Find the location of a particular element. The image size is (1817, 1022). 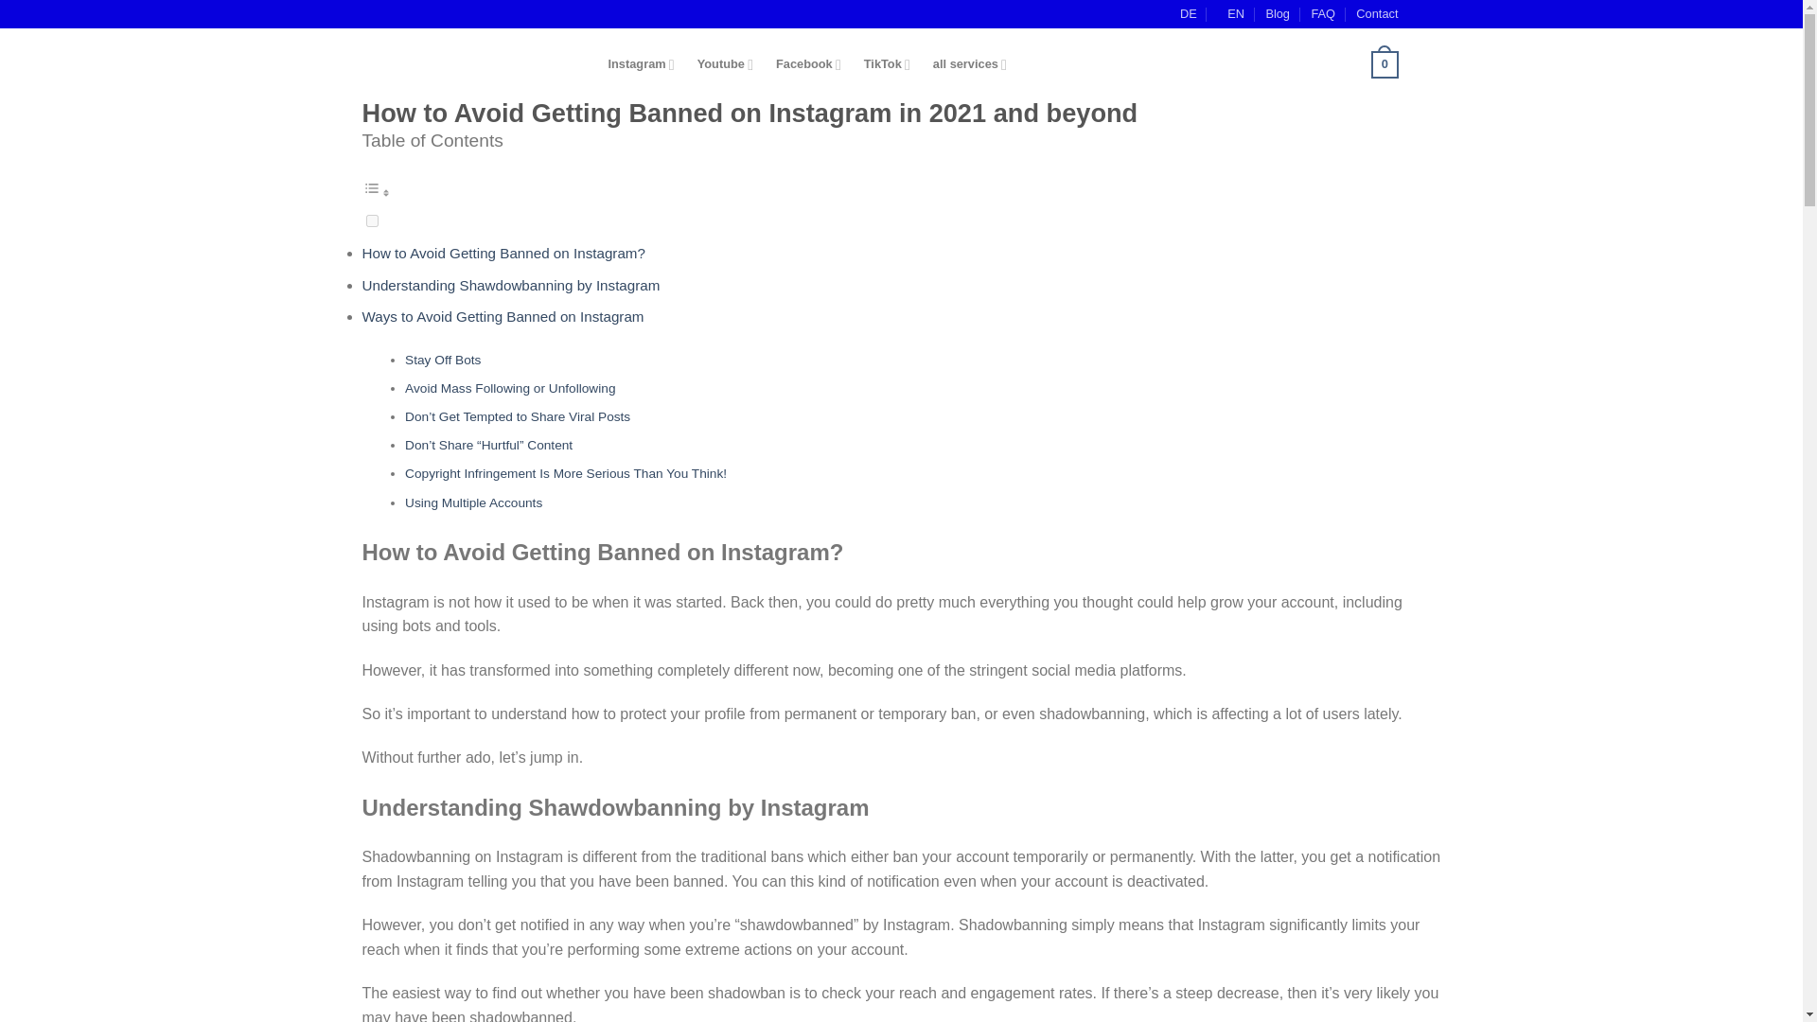

How to Avoid Getting Banned on Instagram? is located at coordinates (503, 254).